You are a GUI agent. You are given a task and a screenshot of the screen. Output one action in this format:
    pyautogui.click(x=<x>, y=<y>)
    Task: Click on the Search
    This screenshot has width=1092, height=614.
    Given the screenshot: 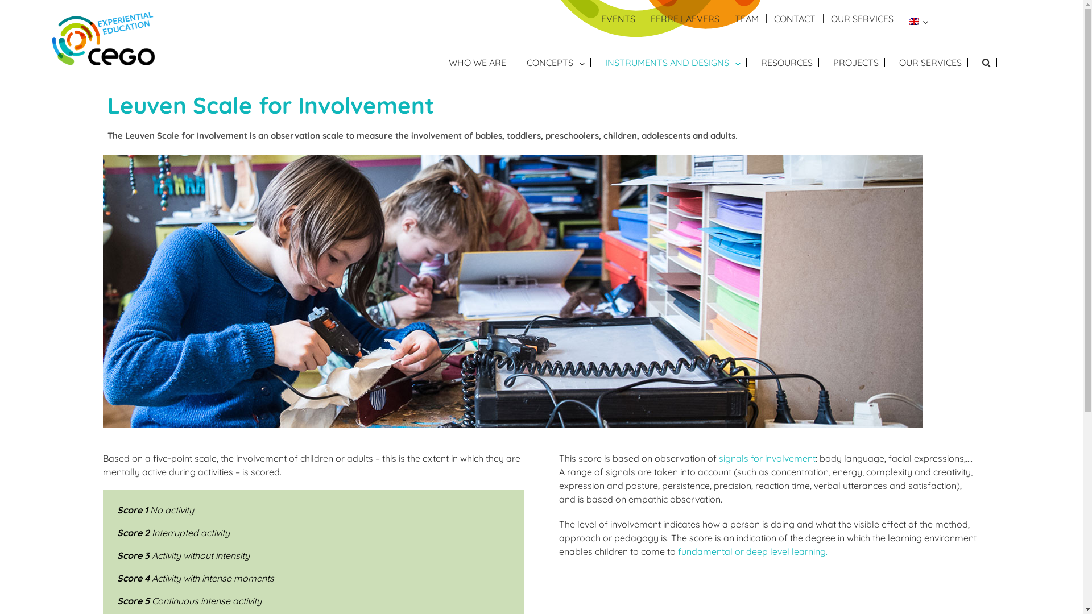 What is the action you would take?
    pyautogui.click(x=990, y=63)
    